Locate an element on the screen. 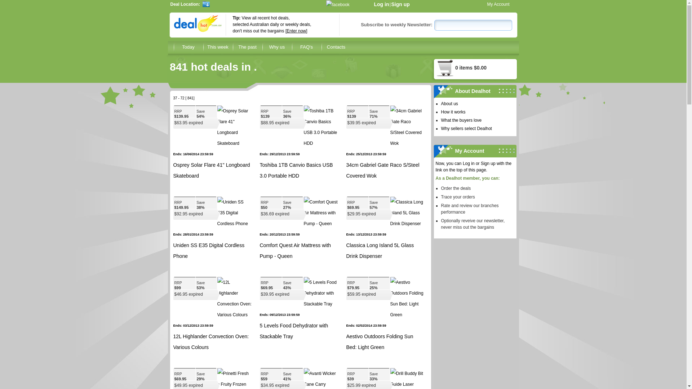 The width and height of the screenshot is (692, 389). This week is located at coordinates (218, 47).